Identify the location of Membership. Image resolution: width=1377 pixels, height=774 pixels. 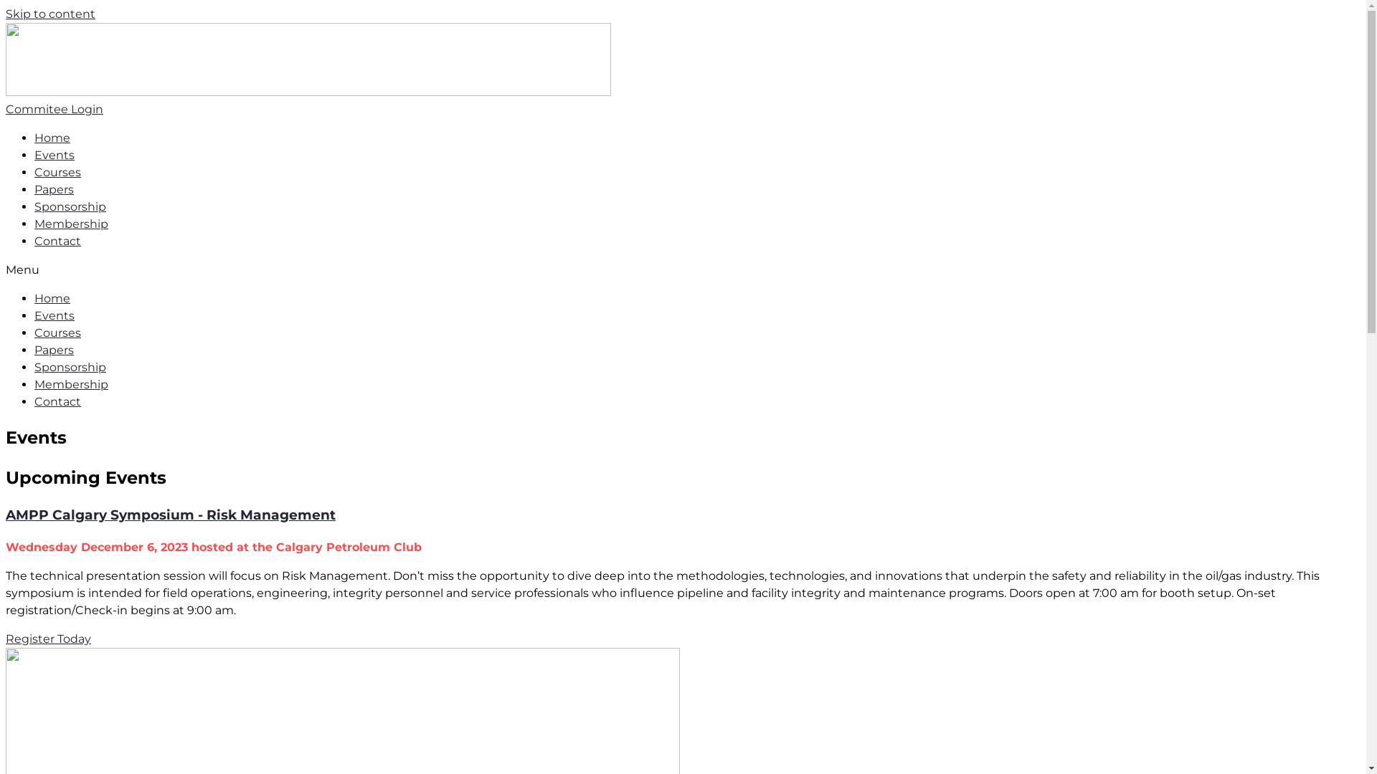
(72, 224).